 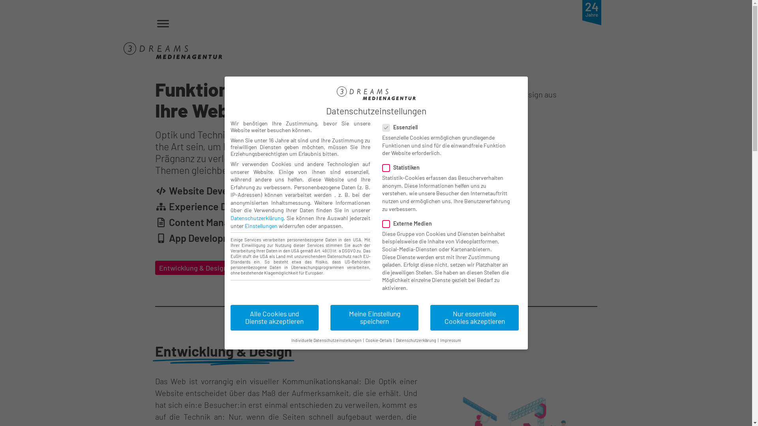 I want to click on App Development, so click(x=200, y=238).